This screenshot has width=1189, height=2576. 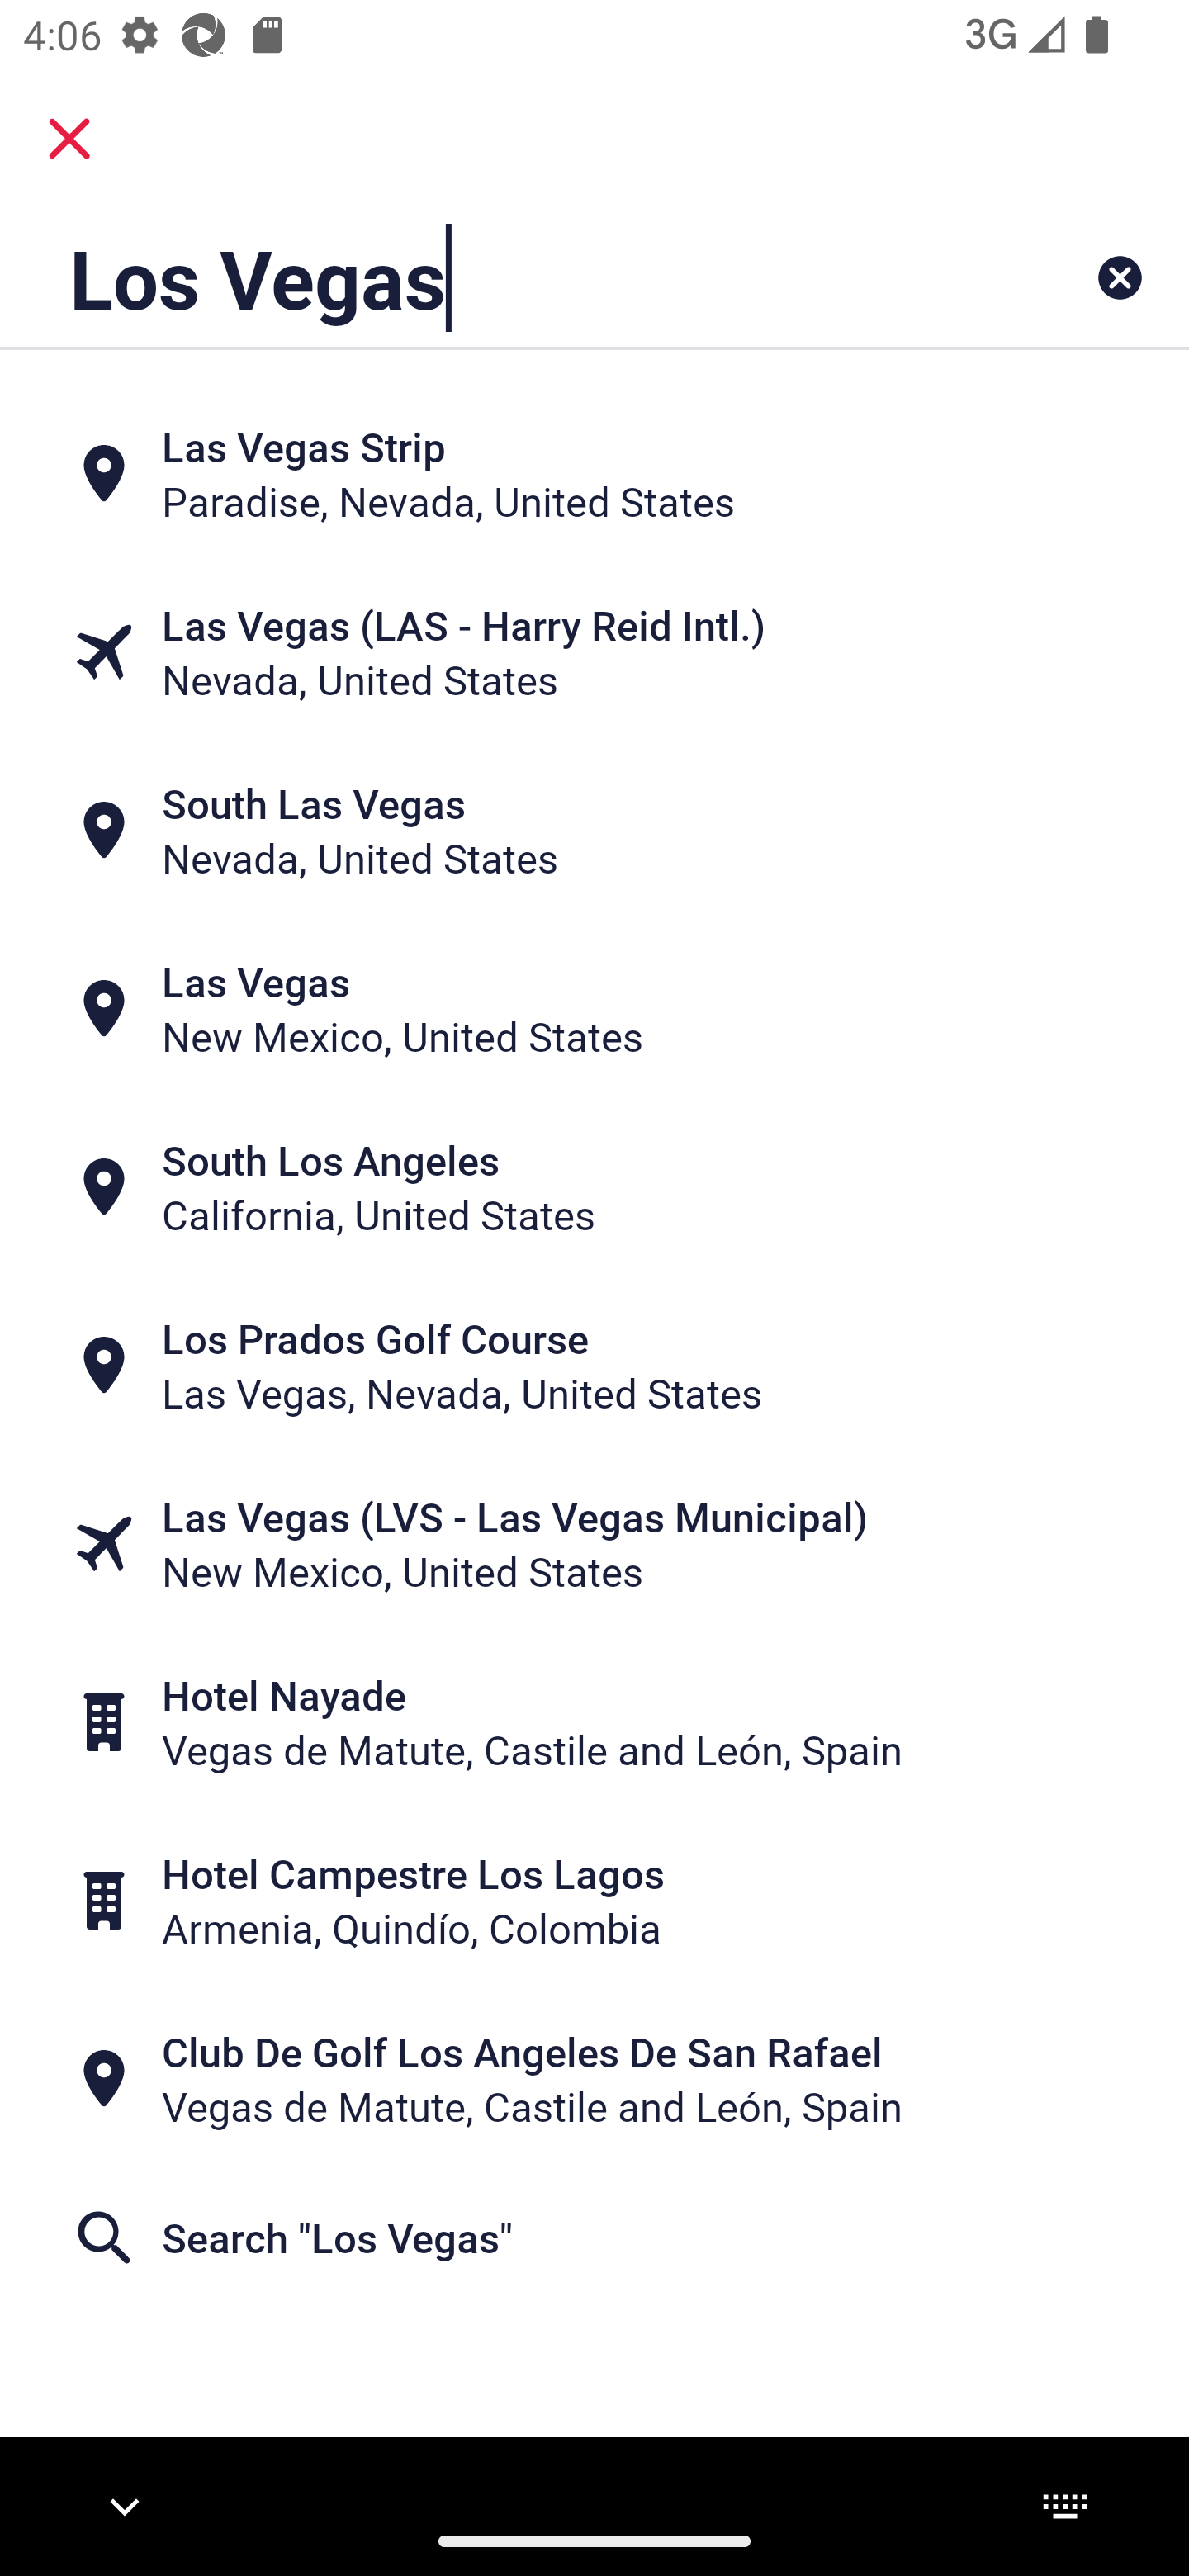 I want to click on Clear, so click(x=1120, y=277).